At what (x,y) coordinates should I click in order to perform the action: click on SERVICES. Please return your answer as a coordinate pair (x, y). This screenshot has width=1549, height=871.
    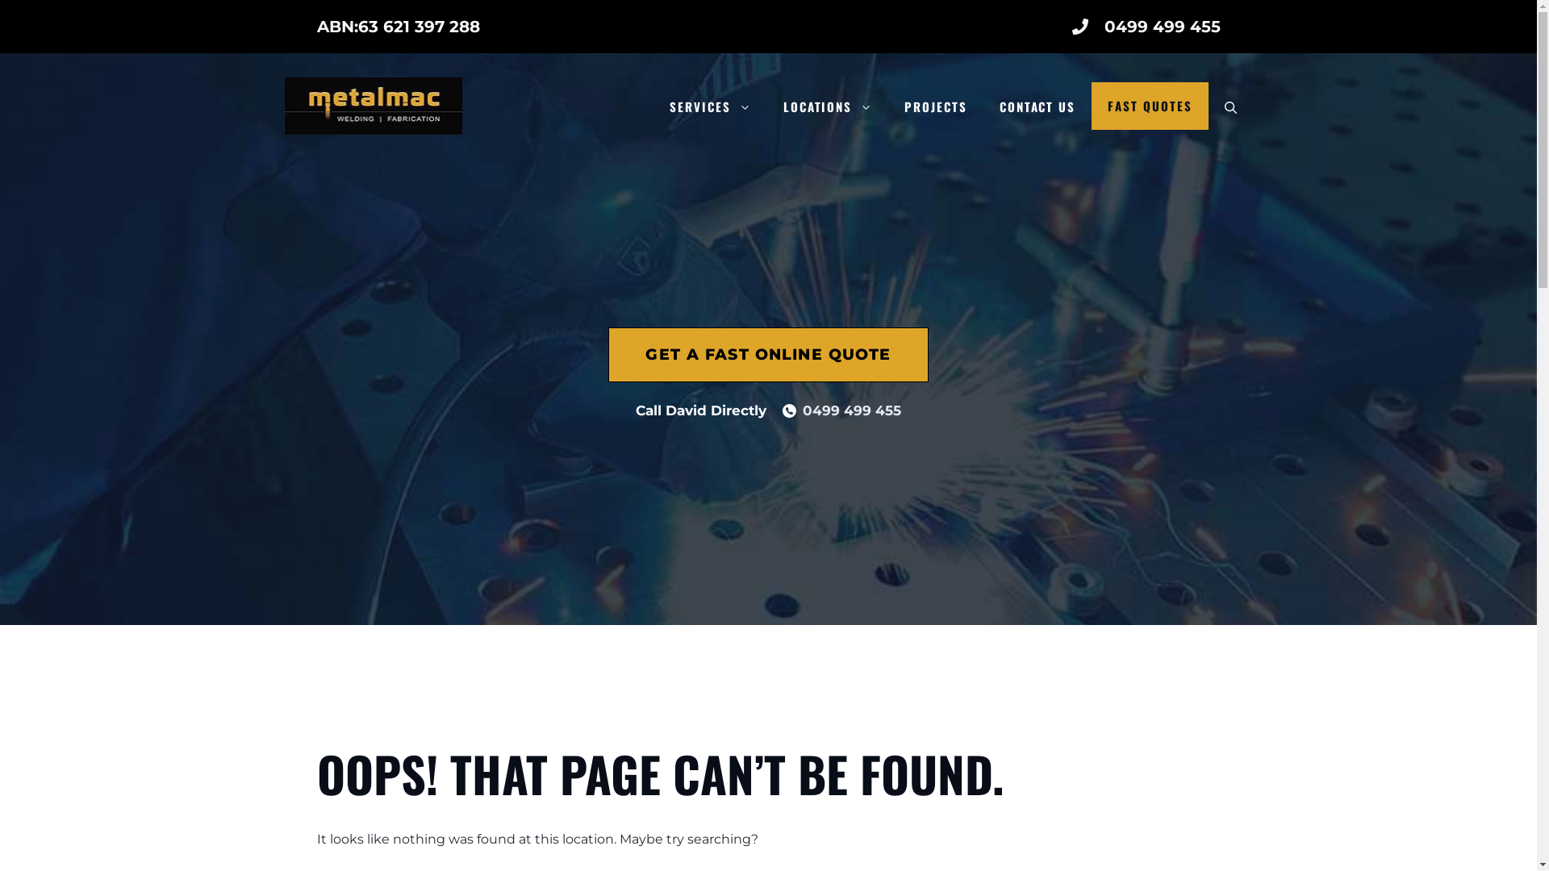
    Looking at the image, I should click on (710, 106).